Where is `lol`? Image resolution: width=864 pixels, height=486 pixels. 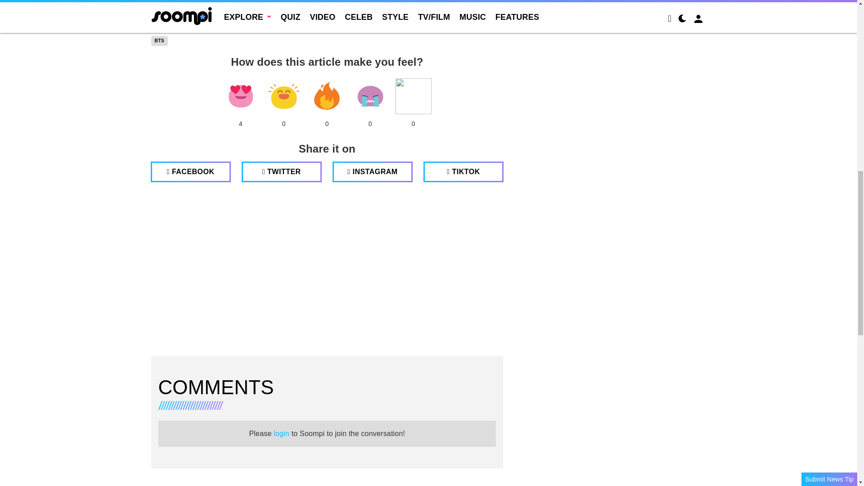 lol is located at coordinates (283, 96).